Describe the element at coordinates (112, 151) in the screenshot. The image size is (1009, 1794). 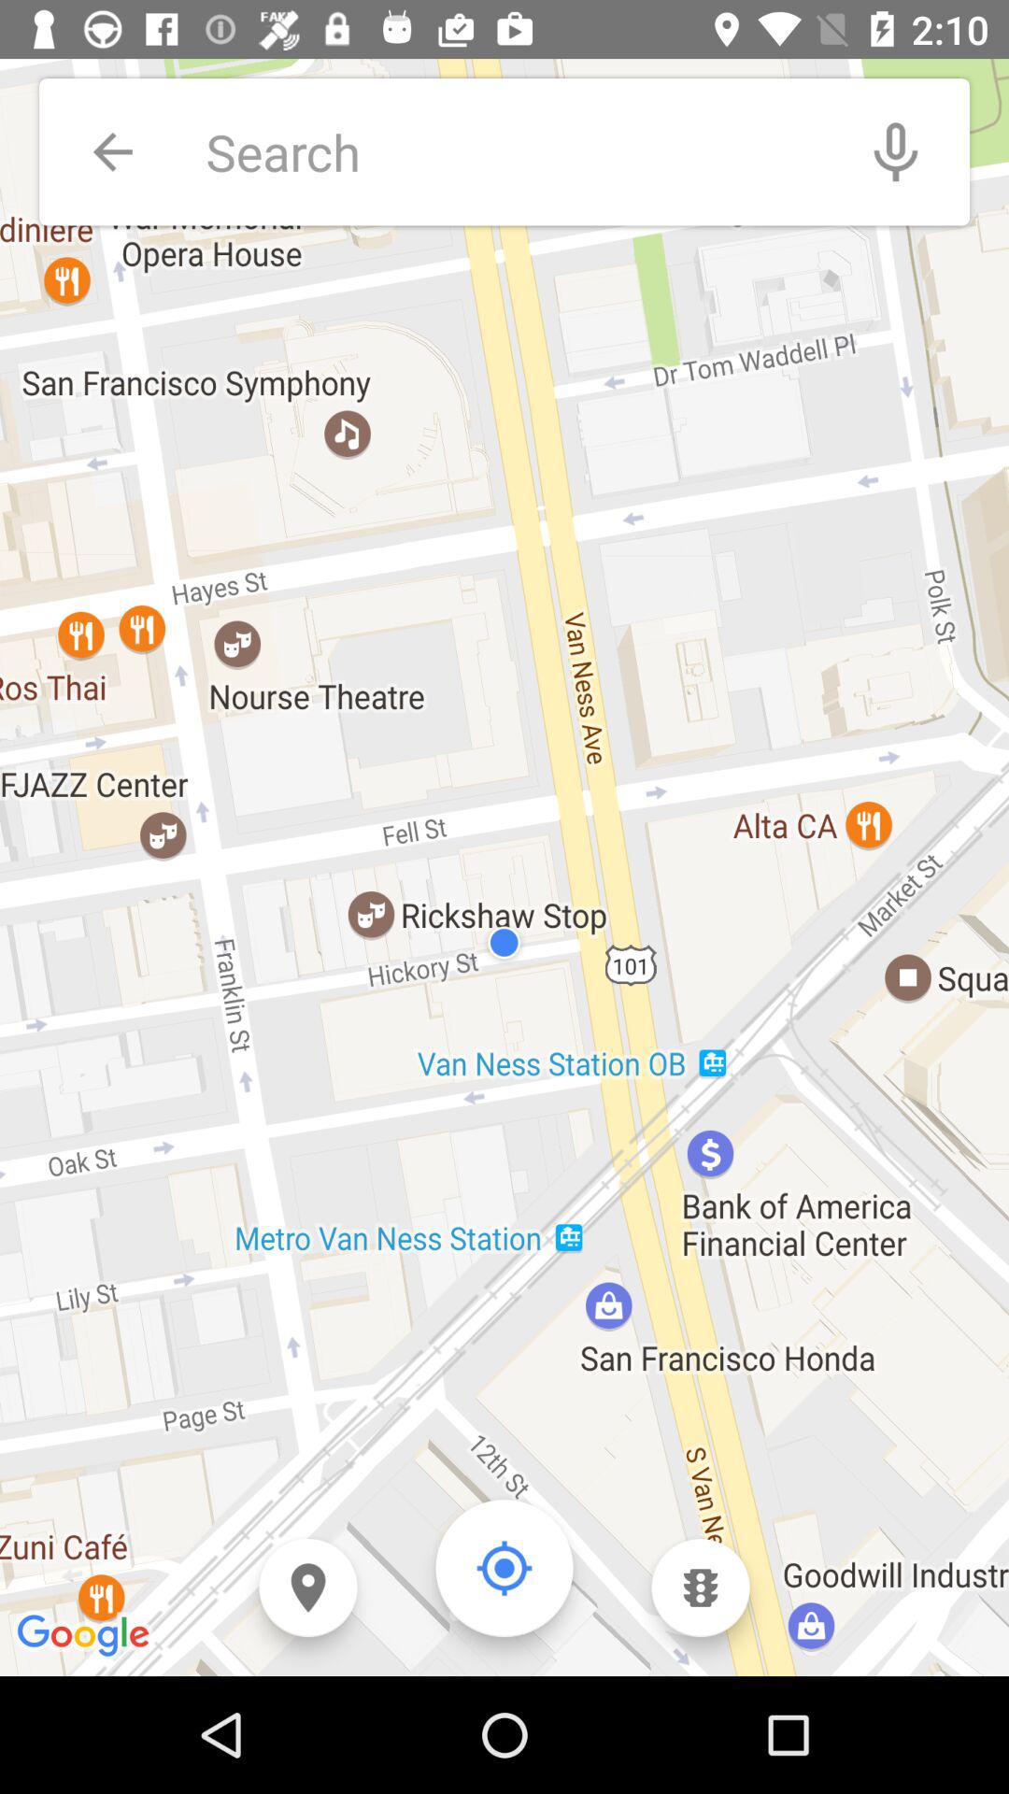
I see `tap icon at the top left corner` at that location.